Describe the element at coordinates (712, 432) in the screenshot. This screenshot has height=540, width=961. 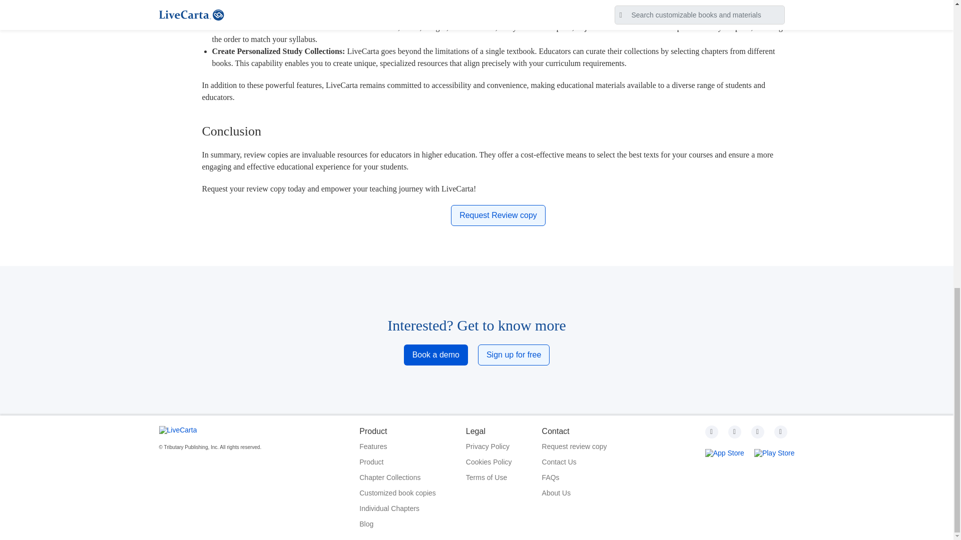
I see `Twitter` at that location.